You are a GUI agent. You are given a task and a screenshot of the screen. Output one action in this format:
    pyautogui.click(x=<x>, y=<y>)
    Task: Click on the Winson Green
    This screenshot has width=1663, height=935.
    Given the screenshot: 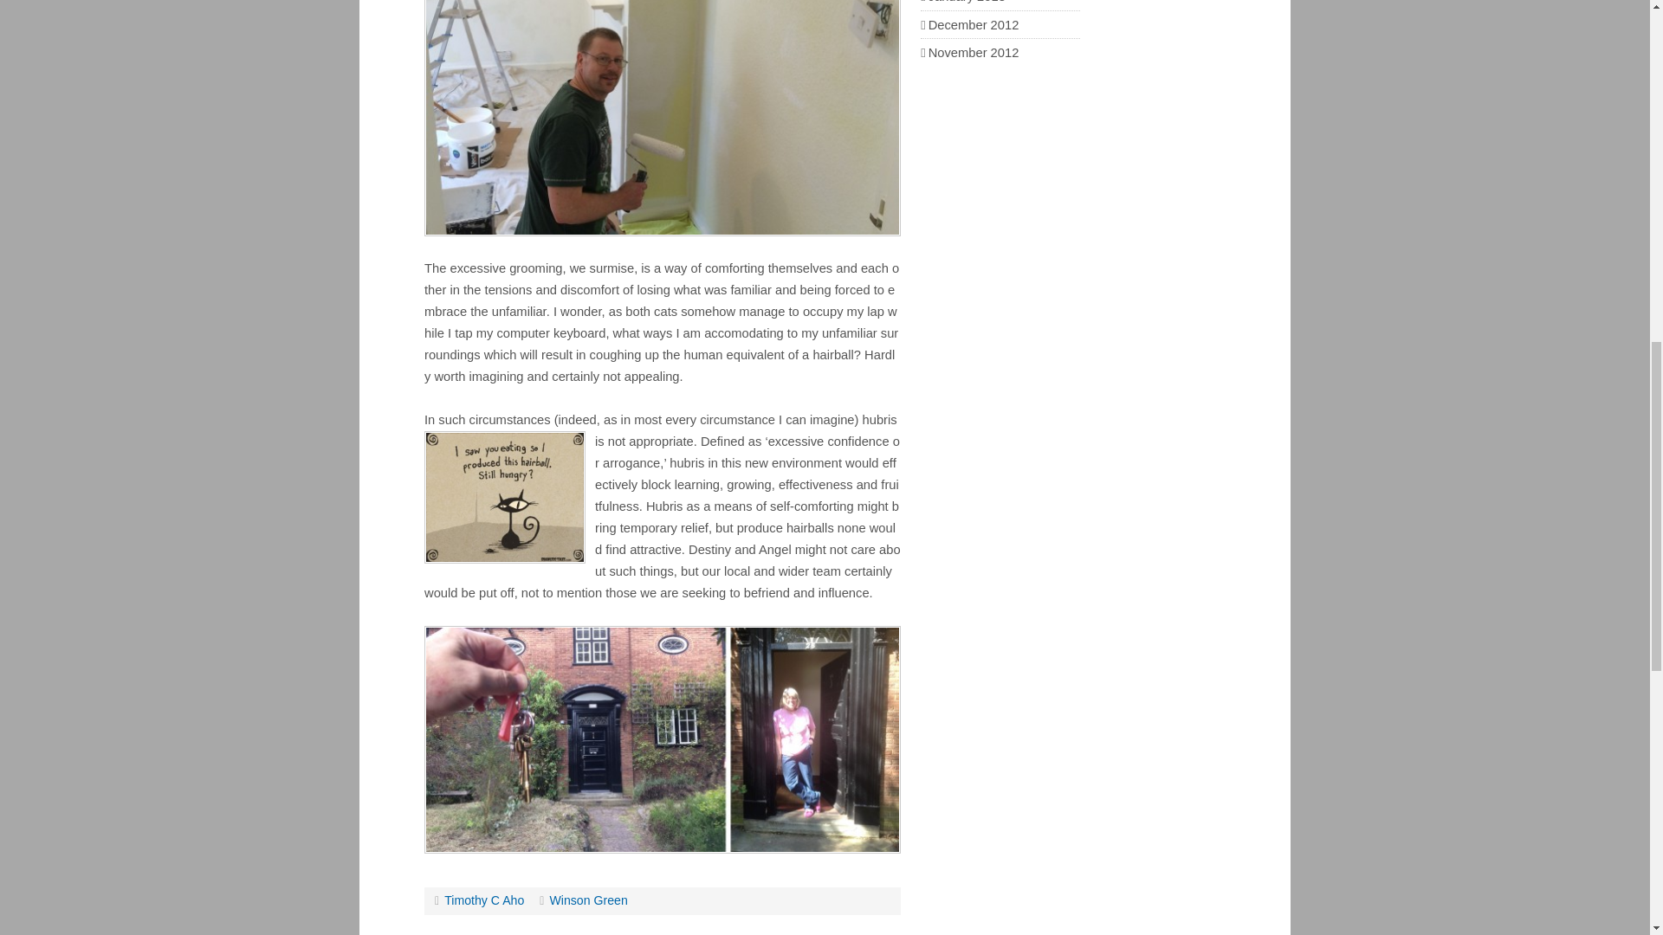 What is the action you would take?
    pyautogui.click(x=587, y=900)
    